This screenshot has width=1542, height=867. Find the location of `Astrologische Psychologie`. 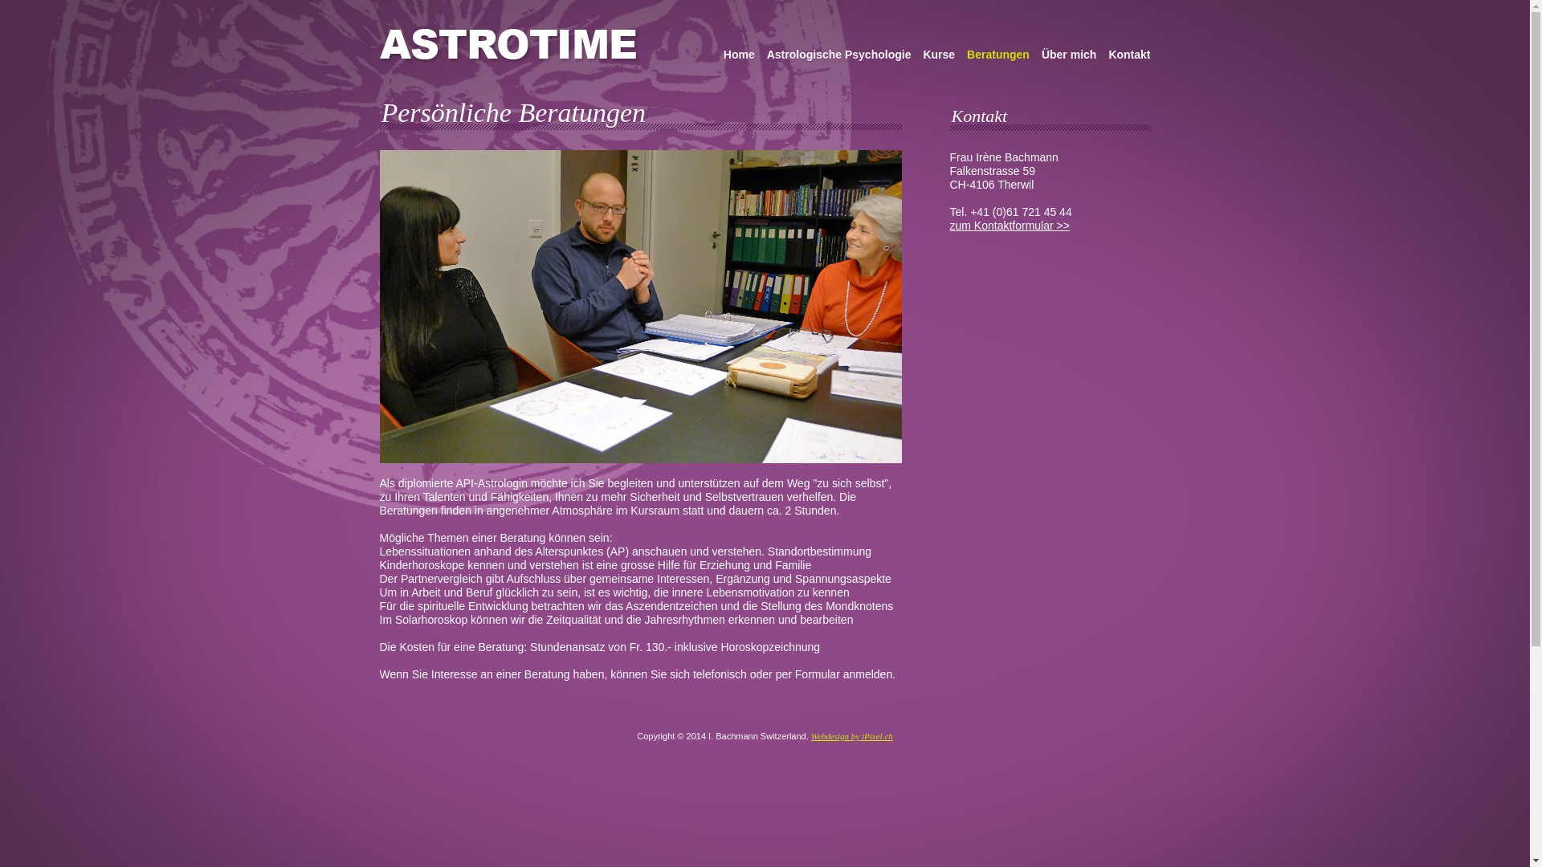

Astrologische Psychologie is located at coordinates (839, 57).